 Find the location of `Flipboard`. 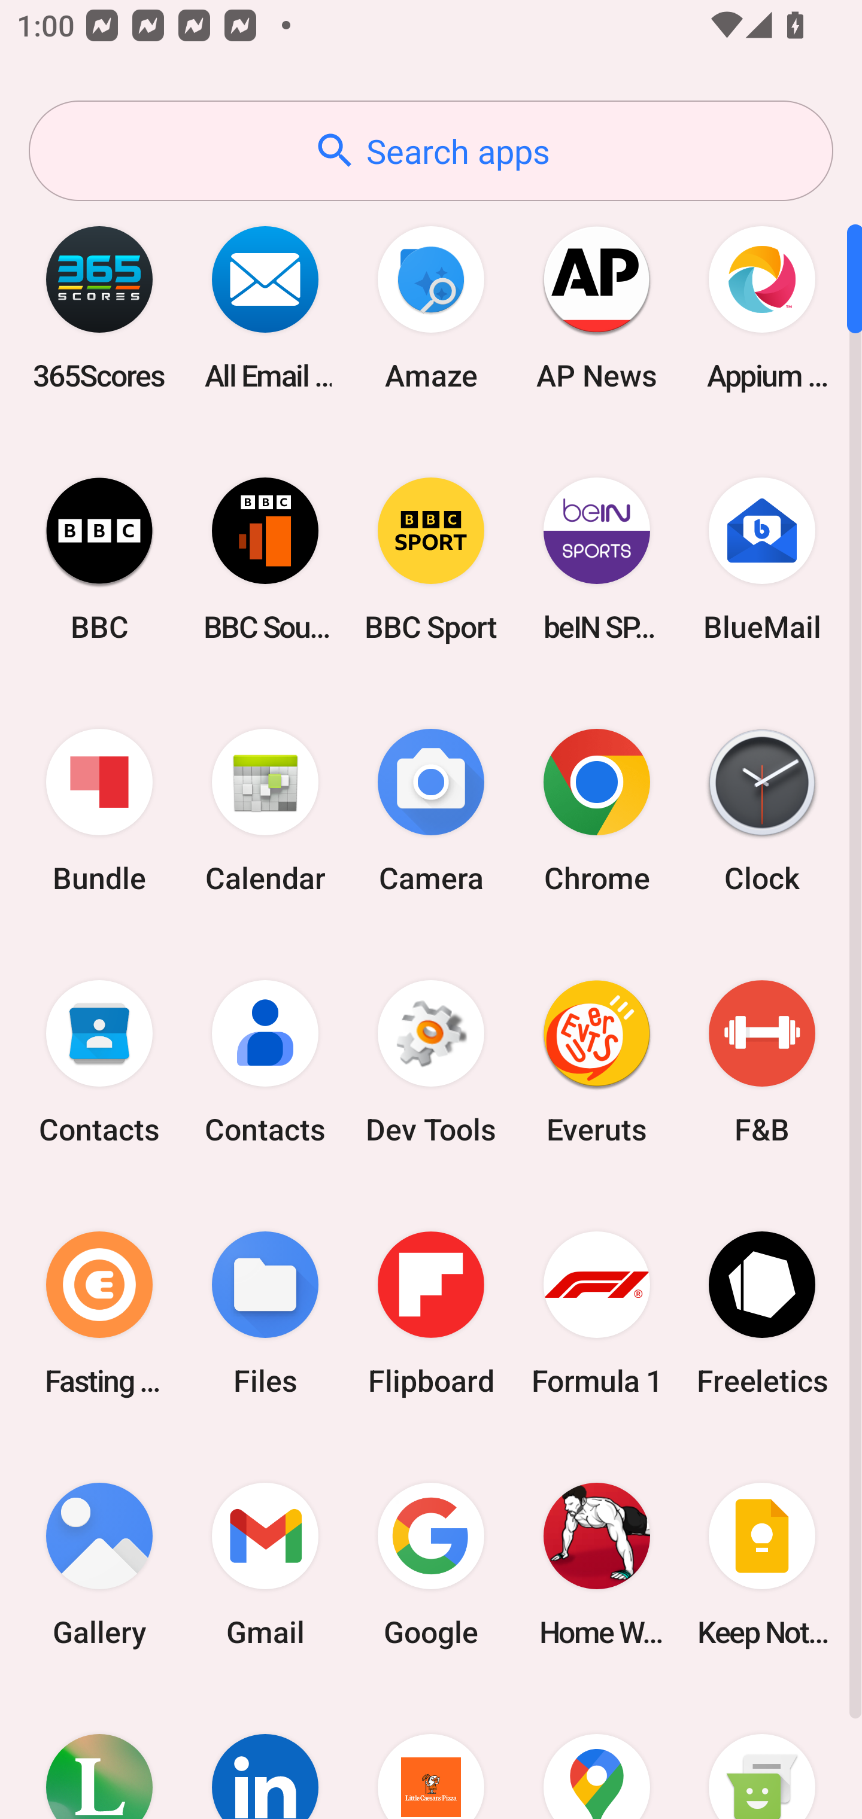

Flipboard is located at coordinates (431, 1313).